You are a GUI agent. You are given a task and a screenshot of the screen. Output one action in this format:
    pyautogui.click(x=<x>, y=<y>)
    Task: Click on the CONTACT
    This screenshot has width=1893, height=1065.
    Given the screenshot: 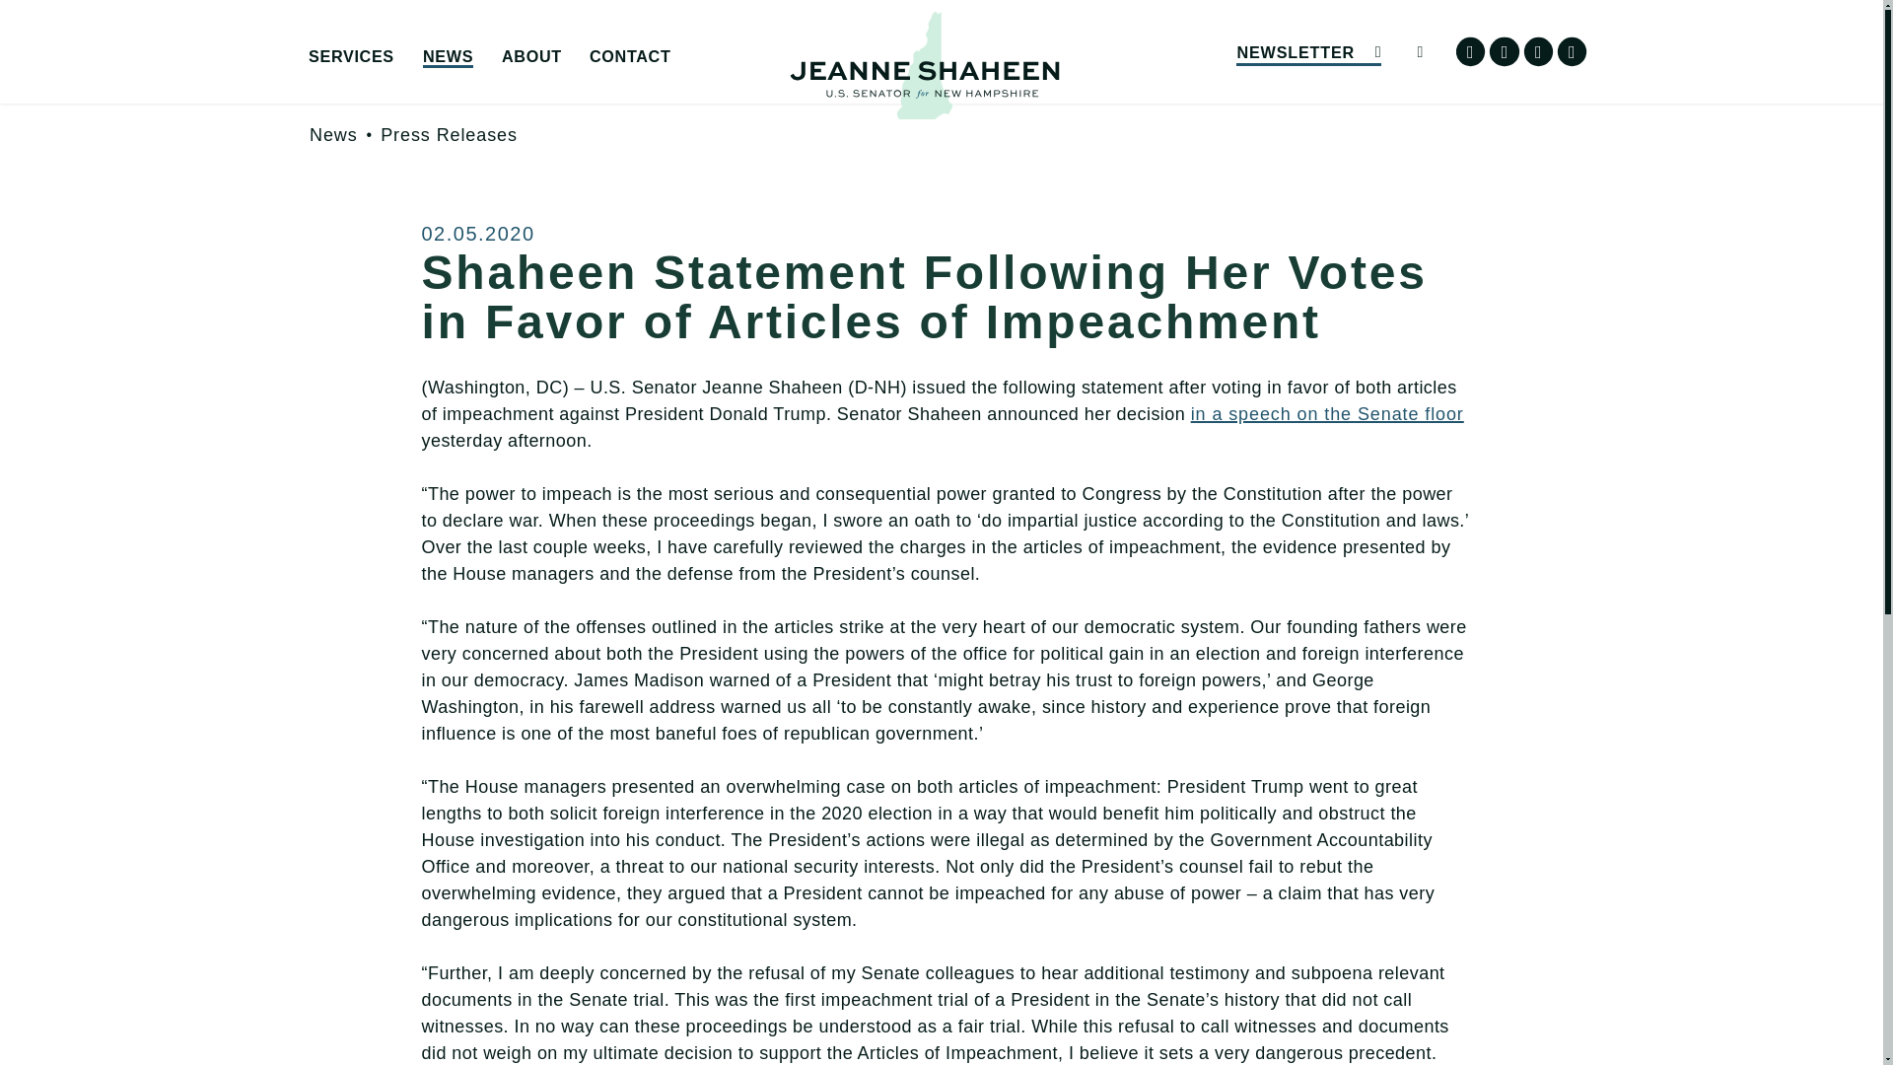 What is the action you would take?
    pyautogui.click(x=629, y=57)
    